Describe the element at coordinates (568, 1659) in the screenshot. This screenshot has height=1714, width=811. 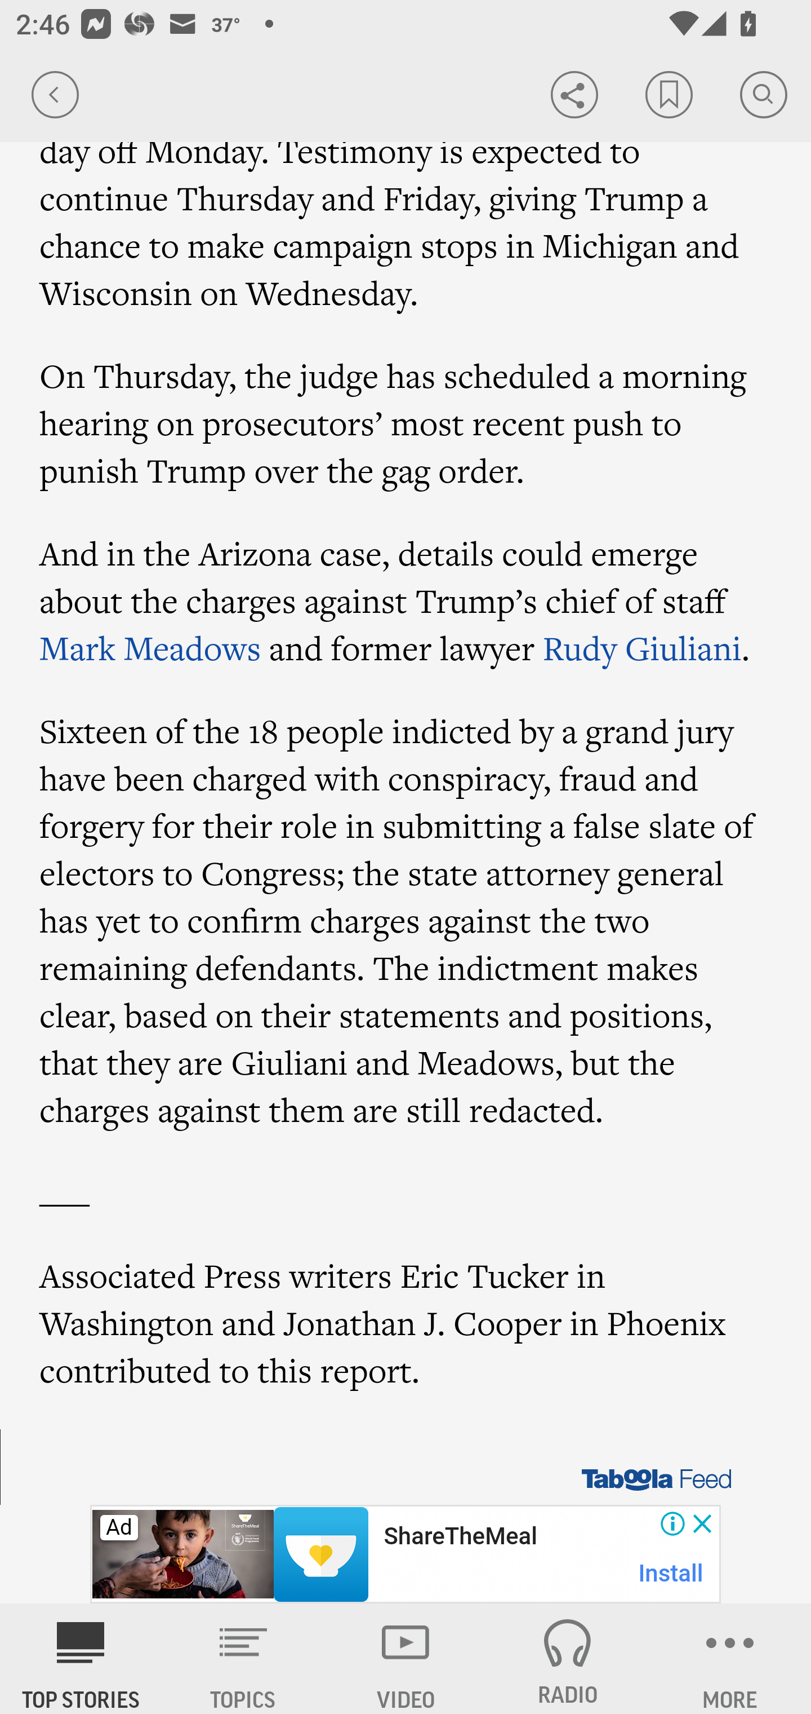
I see `RADIO` at that location.